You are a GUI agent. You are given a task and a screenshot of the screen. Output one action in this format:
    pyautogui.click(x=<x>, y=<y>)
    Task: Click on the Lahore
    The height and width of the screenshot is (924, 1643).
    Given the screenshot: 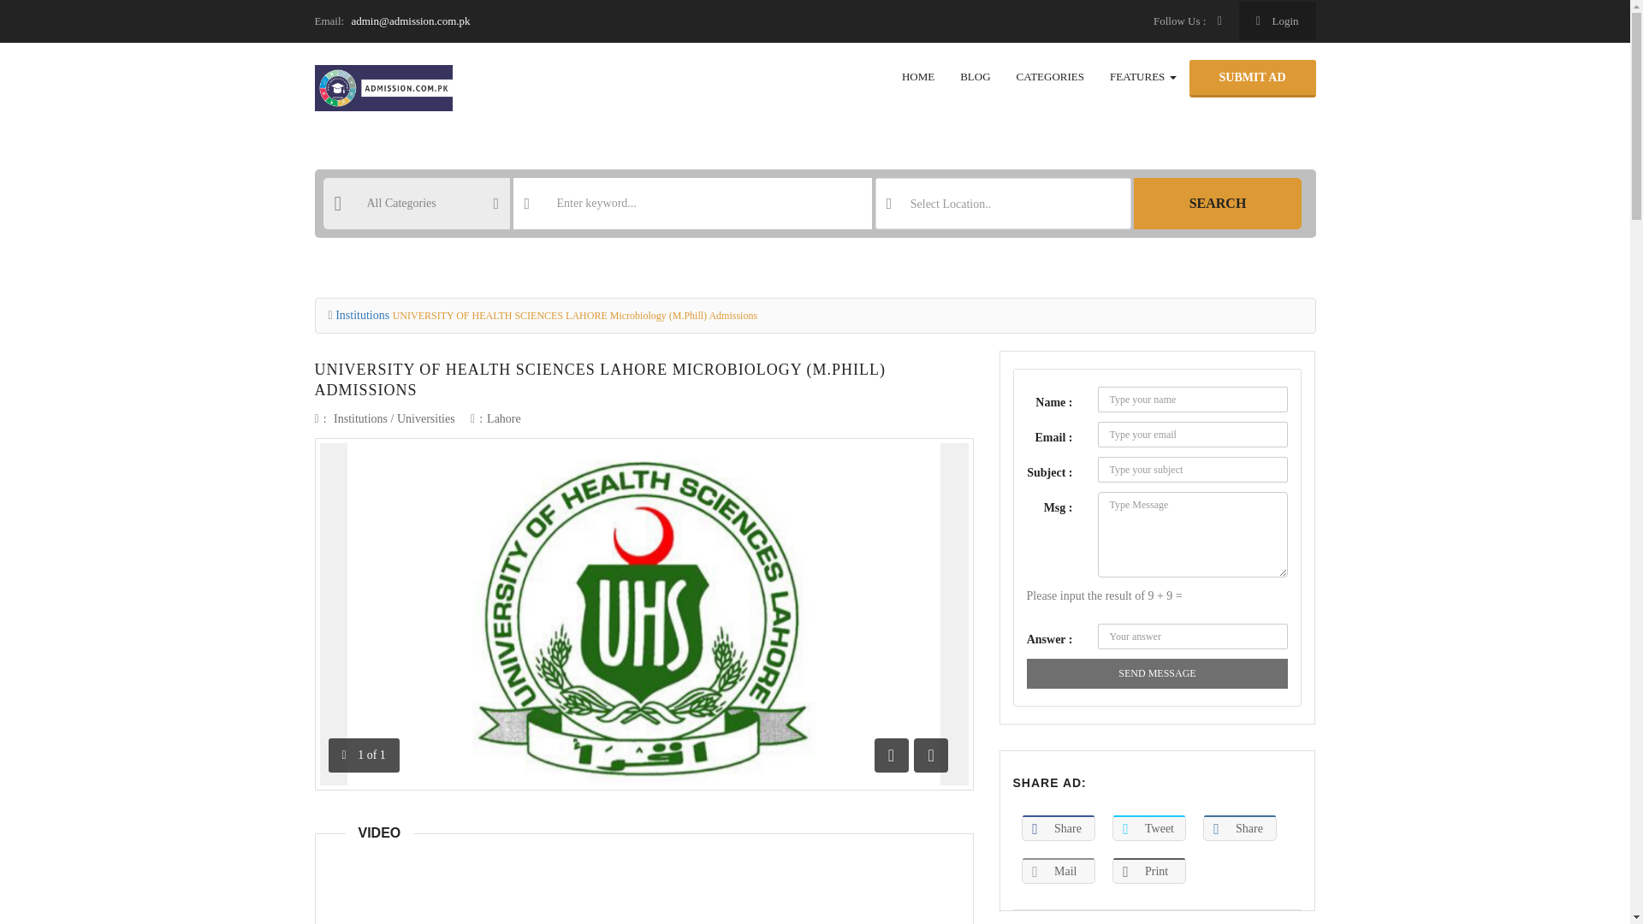 What is the action you would take?
    pyautogui.click(x=503, y=418)
    